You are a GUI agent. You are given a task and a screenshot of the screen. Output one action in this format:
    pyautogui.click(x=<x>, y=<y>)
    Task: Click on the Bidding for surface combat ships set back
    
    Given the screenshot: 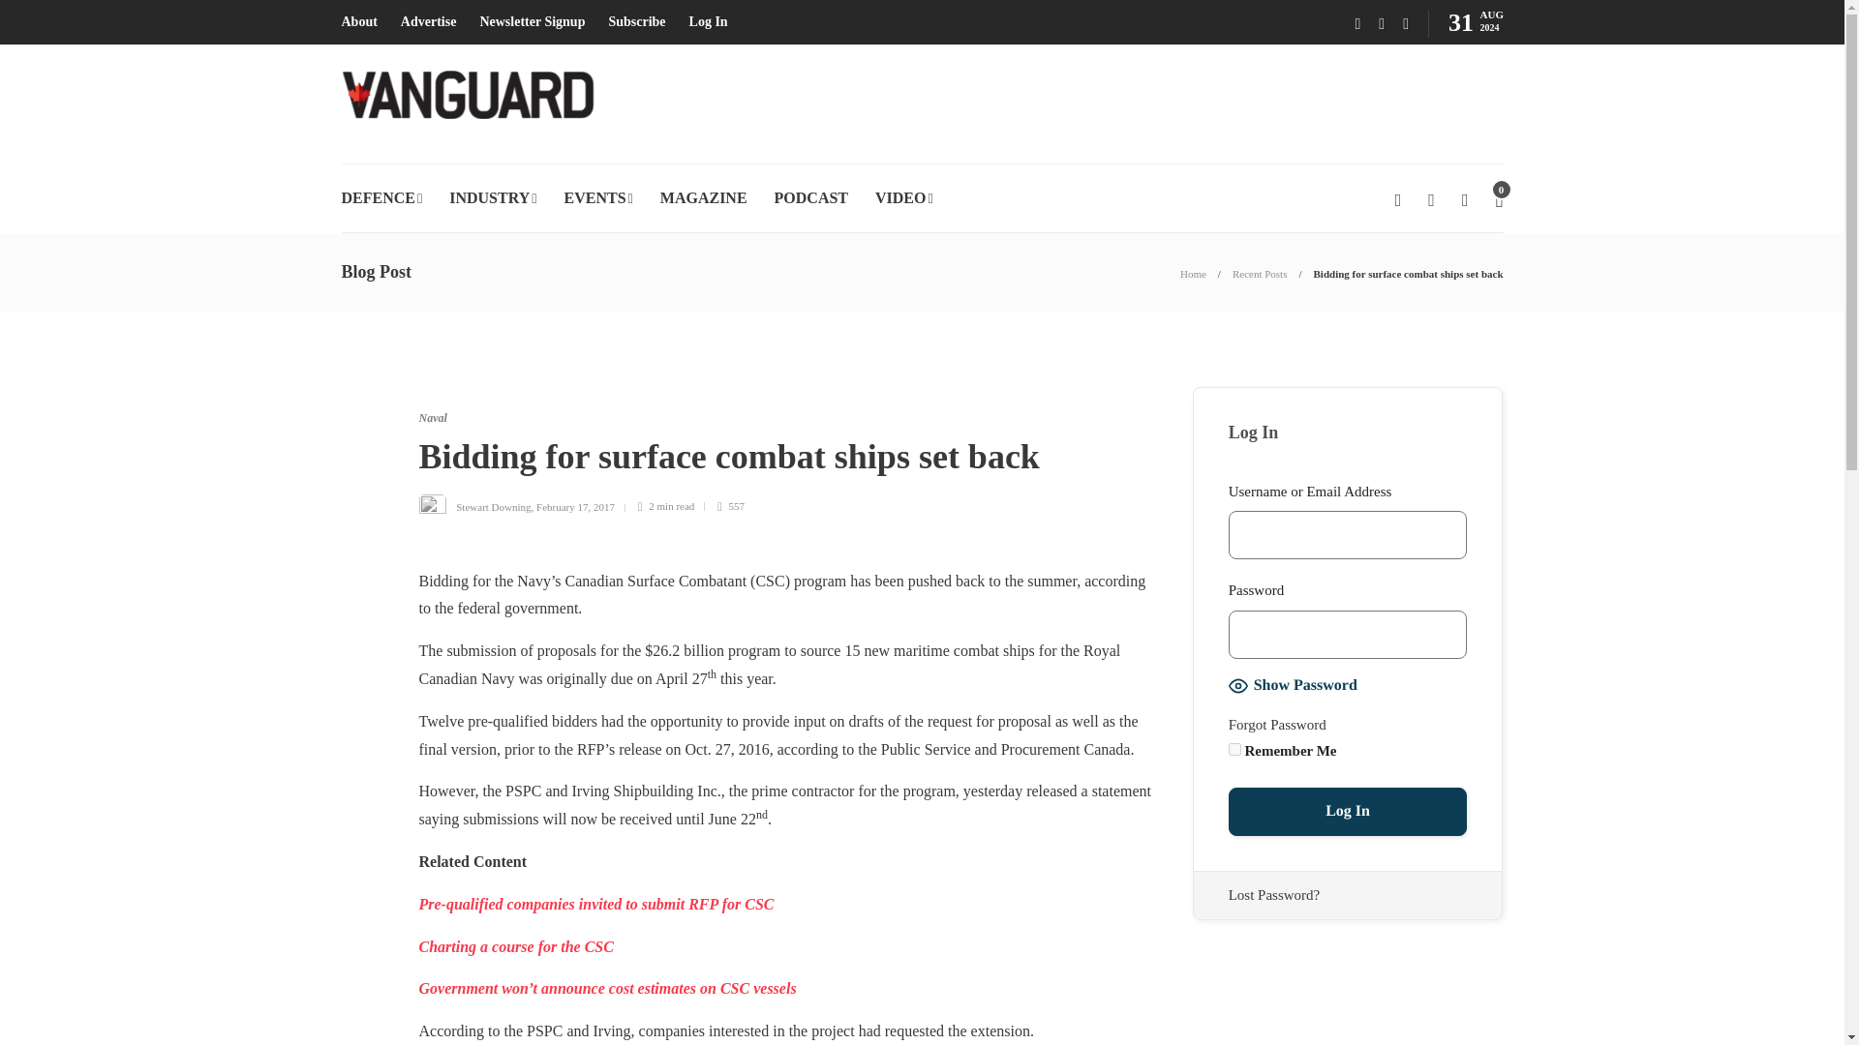 What is the action you would take?
    pyautogui.click(x=1409, y=273)
    